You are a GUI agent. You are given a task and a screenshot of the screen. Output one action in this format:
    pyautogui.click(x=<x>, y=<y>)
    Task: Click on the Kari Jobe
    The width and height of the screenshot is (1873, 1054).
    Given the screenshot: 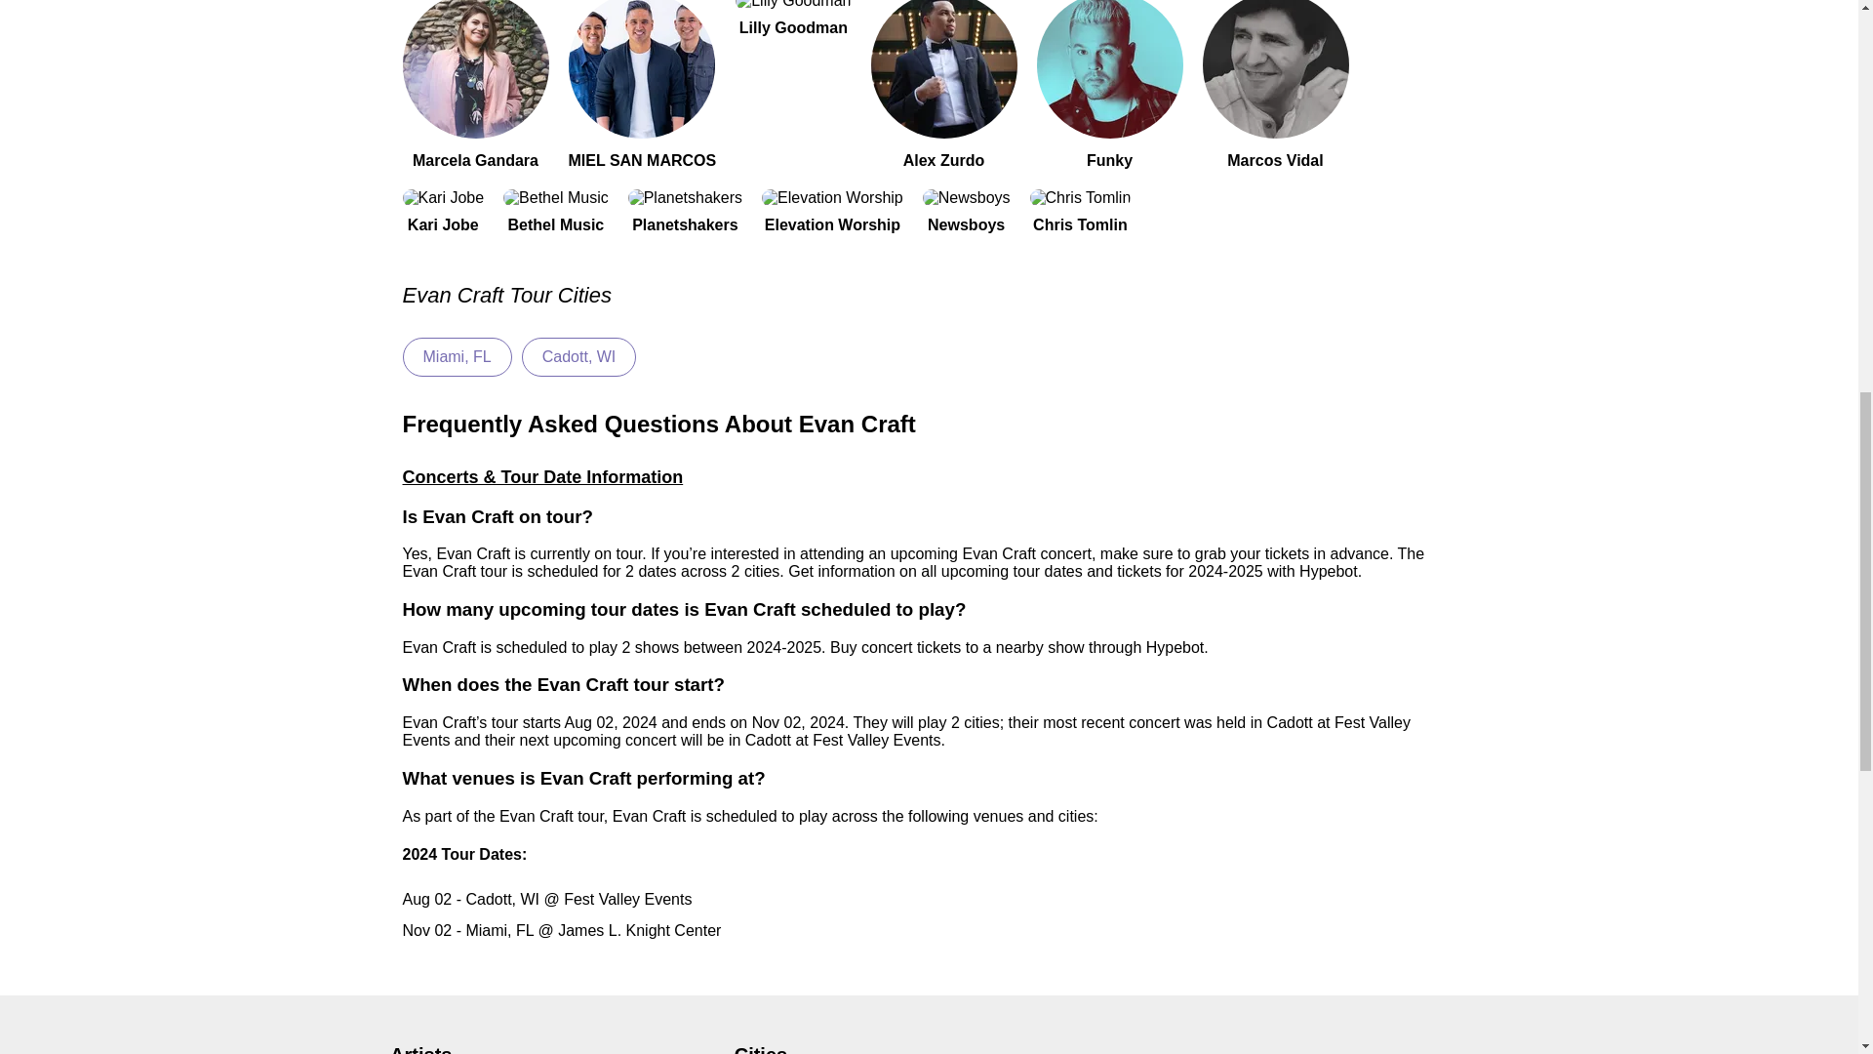 What is the action you would take?
    pyautogui.click(x=443, y=211)
    